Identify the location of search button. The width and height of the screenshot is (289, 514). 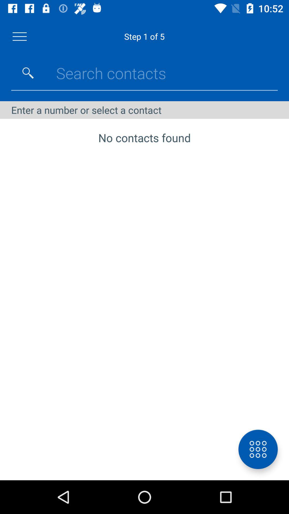
(28, 73).